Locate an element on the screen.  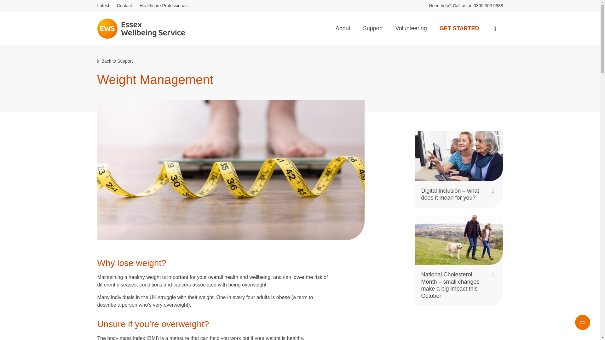
Volunteering is located at coordinates (411, 28).